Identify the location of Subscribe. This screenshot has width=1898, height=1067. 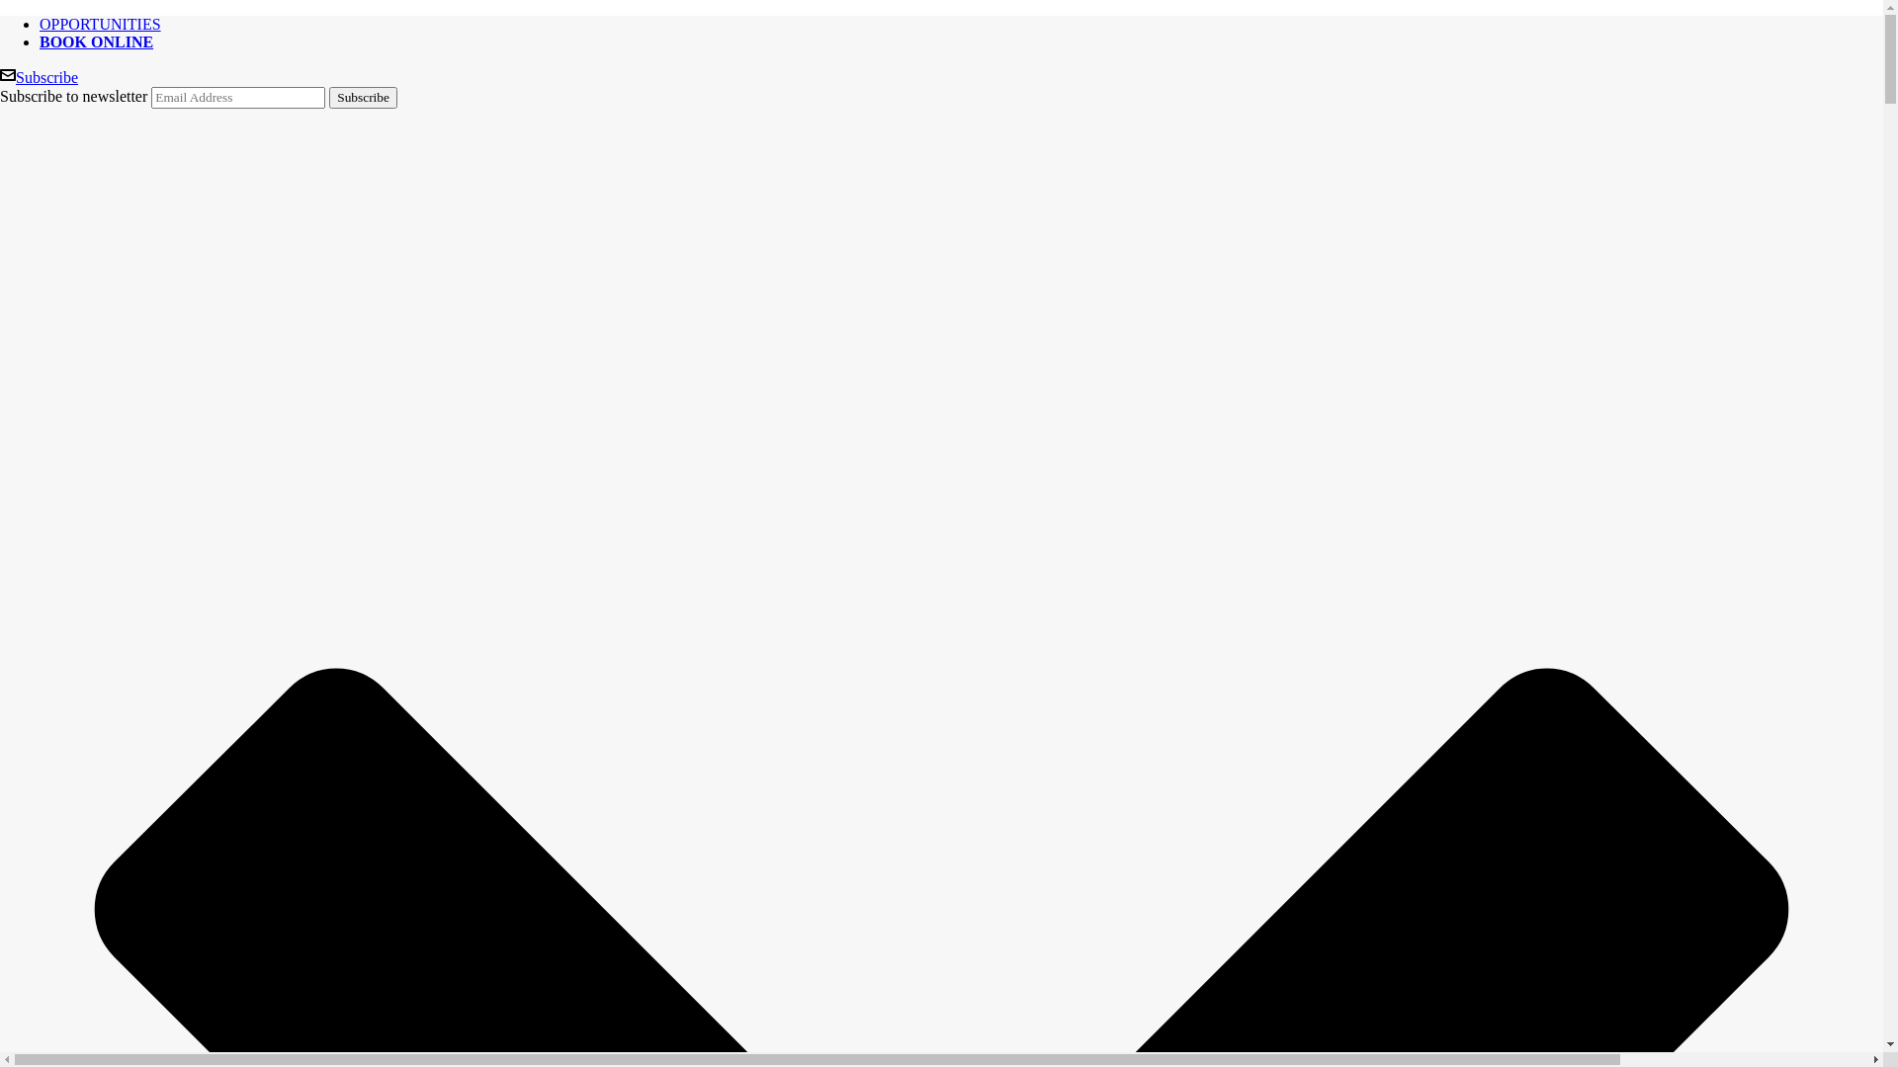
(364, 98).